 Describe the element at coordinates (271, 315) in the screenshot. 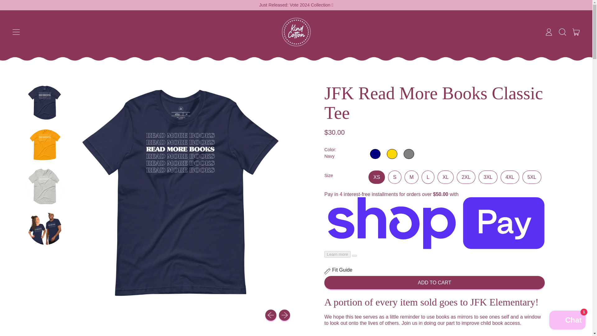

I see `Log in` at that location.